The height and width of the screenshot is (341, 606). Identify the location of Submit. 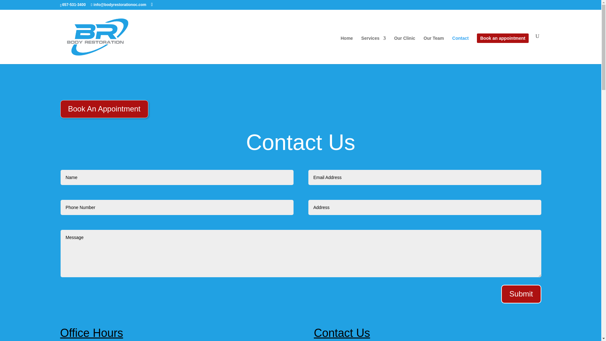
(521, 294).